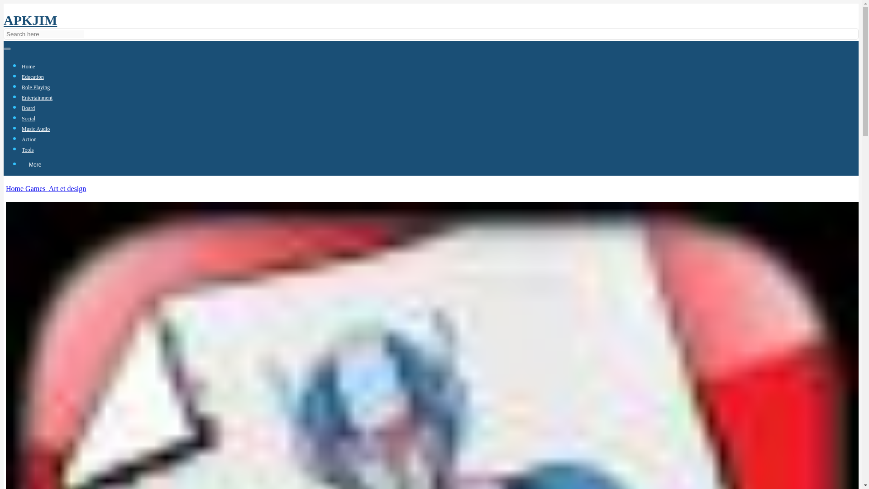 The height and width of the screenshot is (489, 869). What do you see at coordinates (33, 77) in the screenshot?
I see `Education` at bounding box center [33, 77].